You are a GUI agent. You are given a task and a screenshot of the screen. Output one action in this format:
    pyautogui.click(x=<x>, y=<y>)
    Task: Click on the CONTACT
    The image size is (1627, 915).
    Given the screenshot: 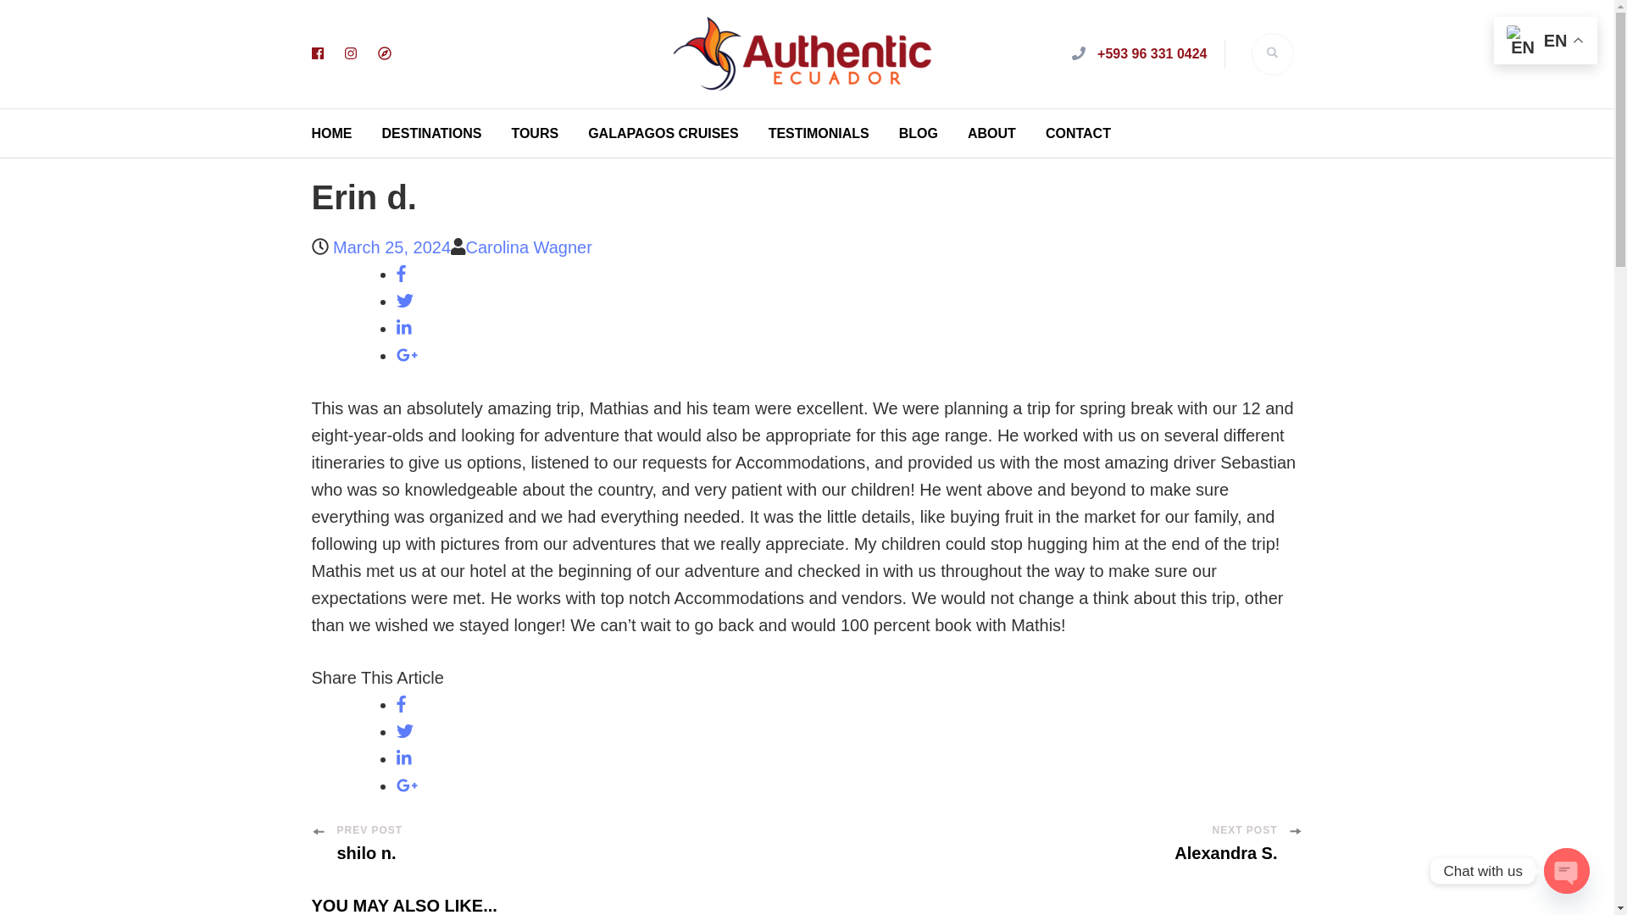 What is the action you would take?
    pyautogui.click(x=1078, y=134)
    